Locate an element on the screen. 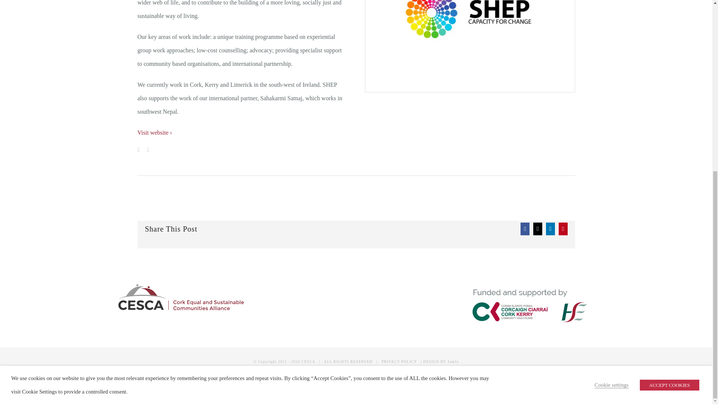  JamJo is located at coordinates (453, 361).